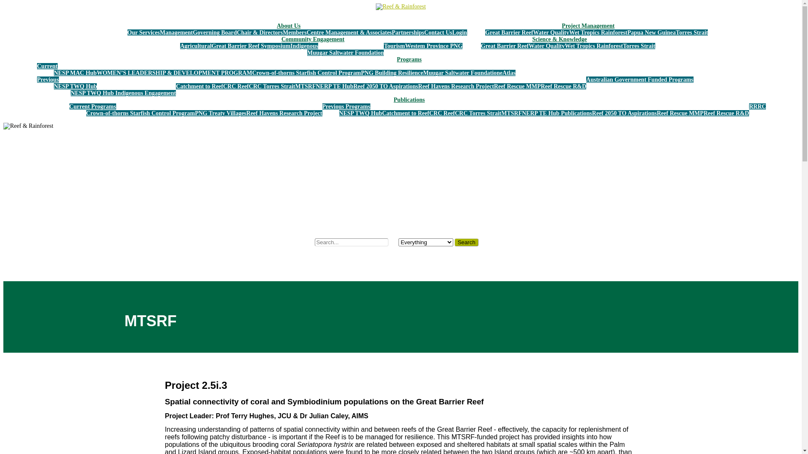 The width and height of the screenshot is (808, 454). What do you see at coordinates (408, 33) in the screenshot?
I see `Partnerships` at bounding box center [408, 33].